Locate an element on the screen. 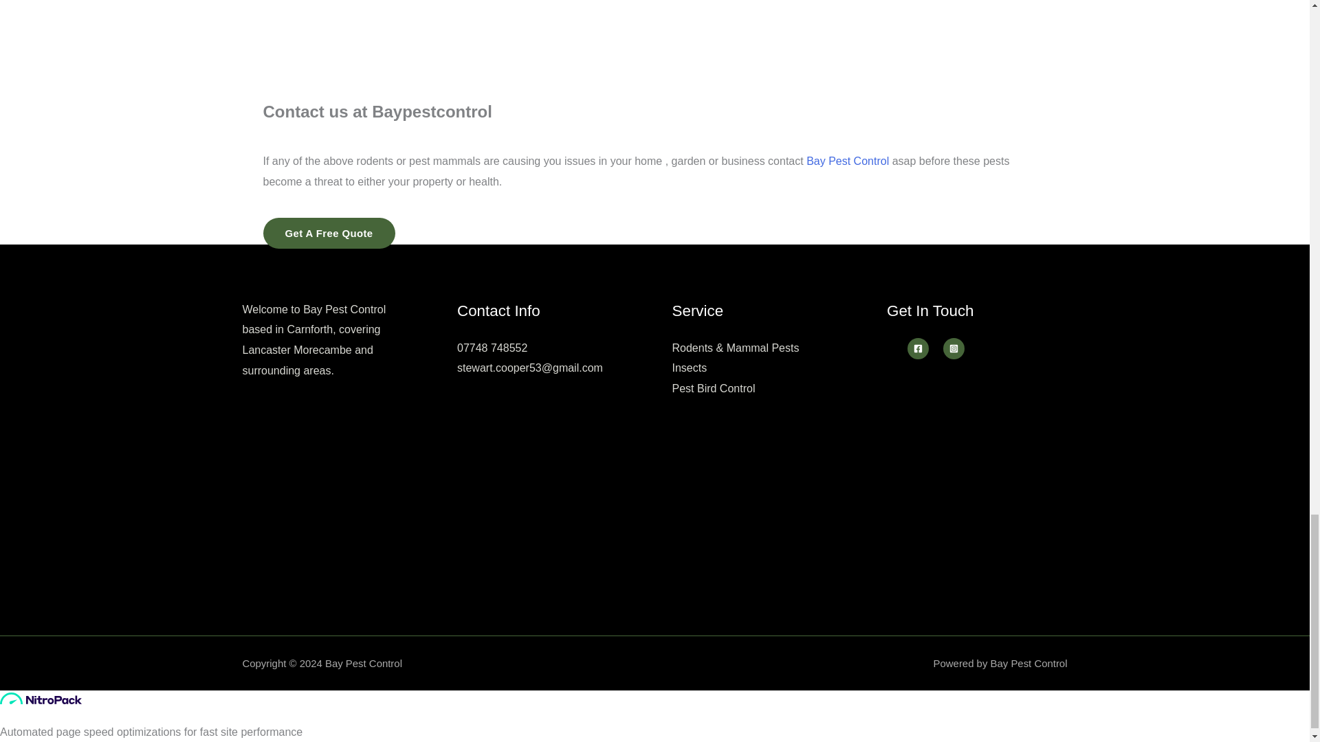 The image size is (1320, 742). Bay Pest Control is located at coordinates (847, 161).